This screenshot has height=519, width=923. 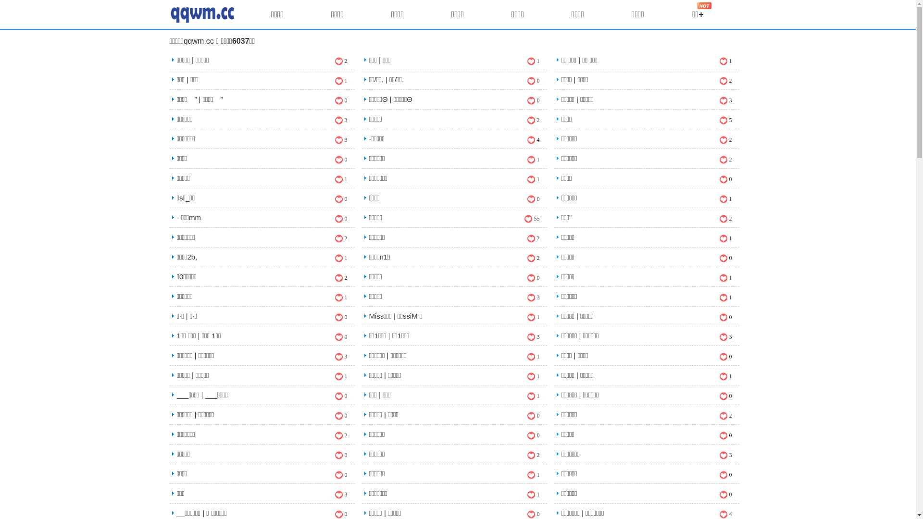 I want to click on 0, so click(x=341, y=514).